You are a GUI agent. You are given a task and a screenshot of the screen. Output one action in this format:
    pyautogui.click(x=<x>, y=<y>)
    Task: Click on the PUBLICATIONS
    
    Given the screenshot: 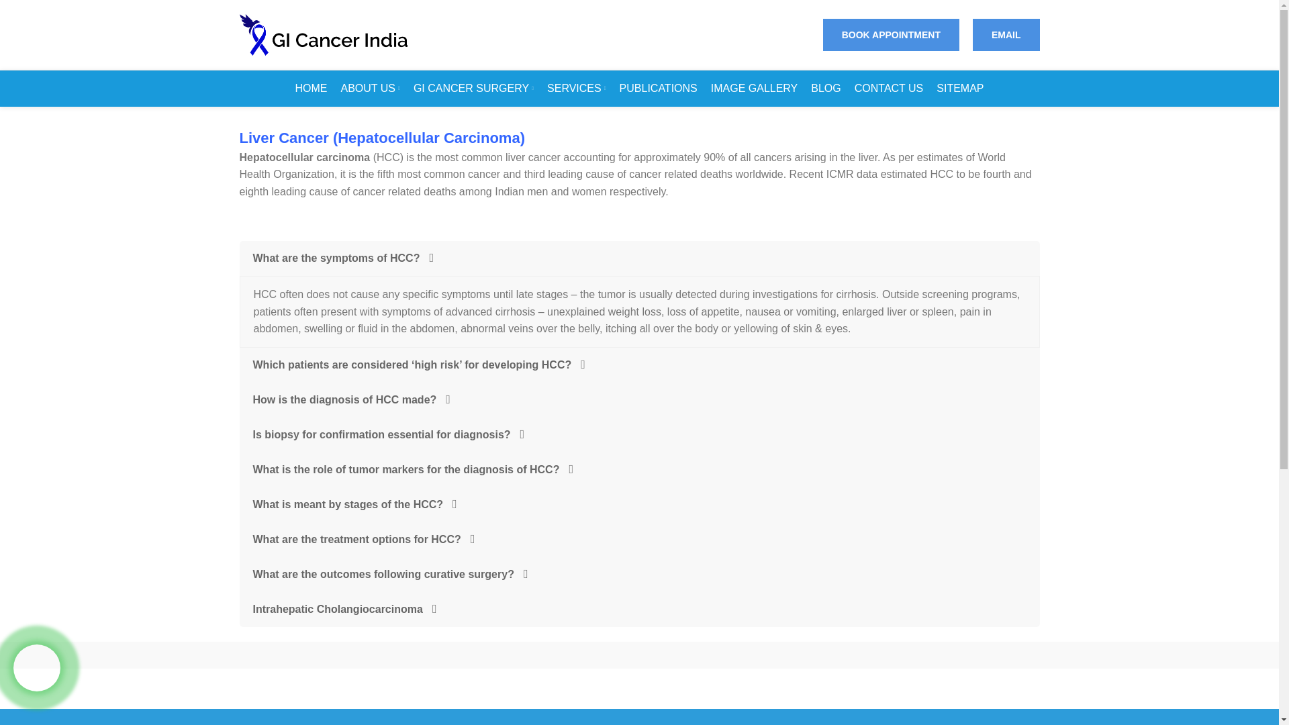 What is the action you would take?
    pyautogui.click(x=658, y=89)
    